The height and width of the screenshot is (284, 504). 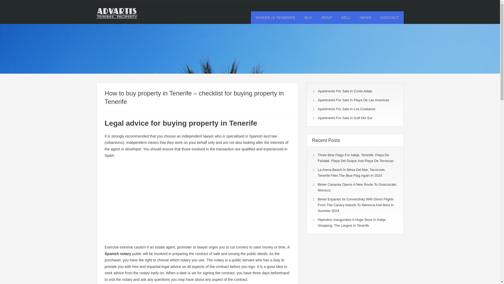 What do you see at coordinates (365, 17) in the screenshot?
I see `NEWS` at bounding box center [365, 17].